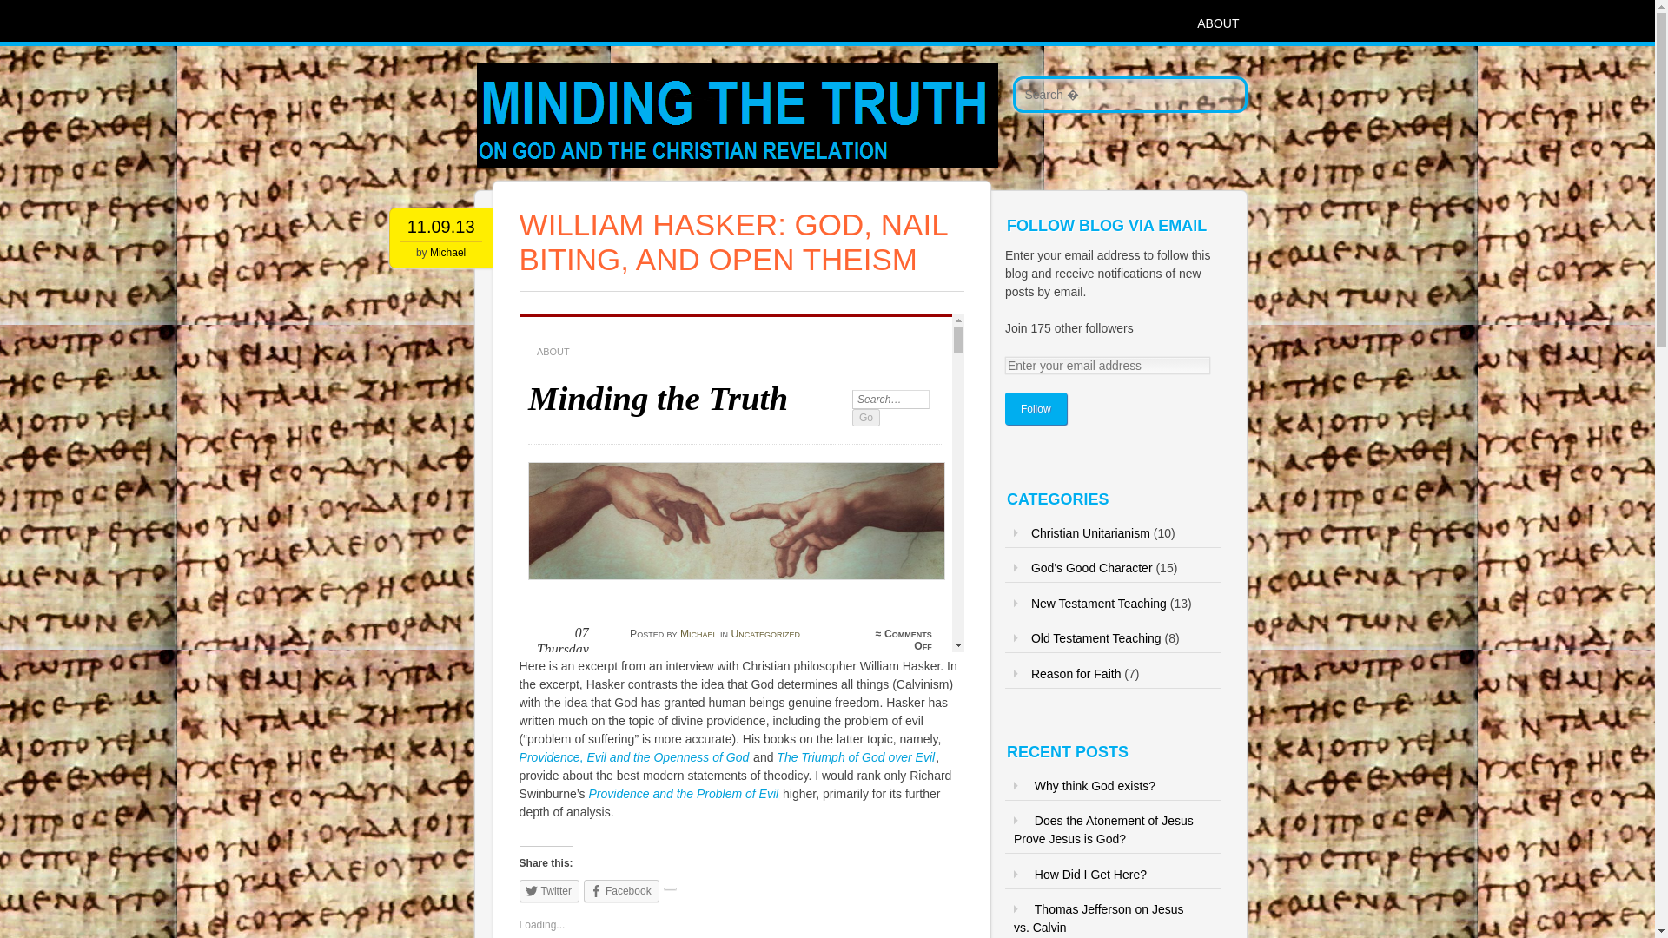 This screenshot has height=938, width=1668. What do you see at coordinates (445, 23) in the screenshot?
I see `Skip to content` at bounding box center [445, 23].